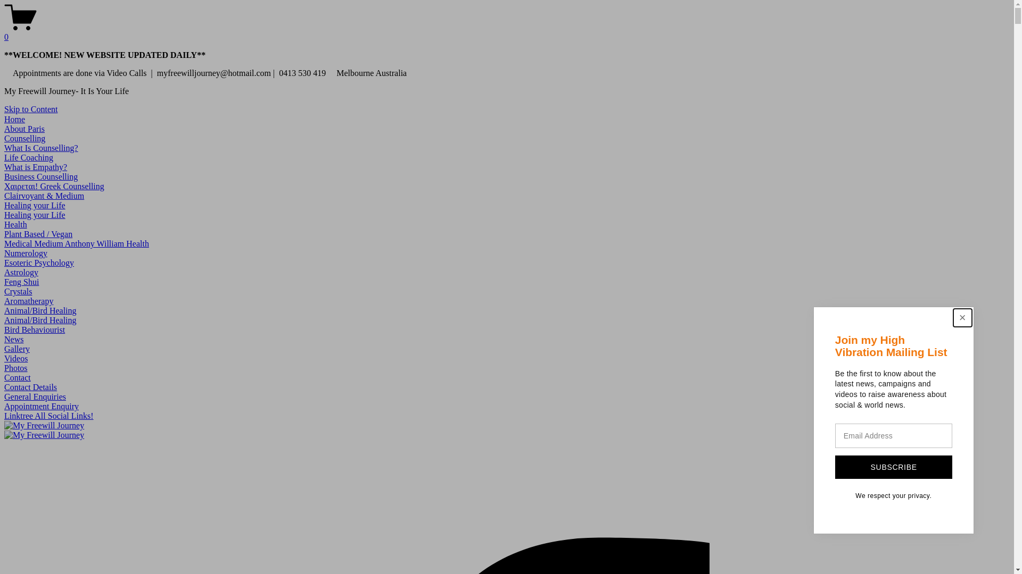  What do you see at coordinates (14, 339) in the screenshot?
I see `News` at bounding box center [14, 339].